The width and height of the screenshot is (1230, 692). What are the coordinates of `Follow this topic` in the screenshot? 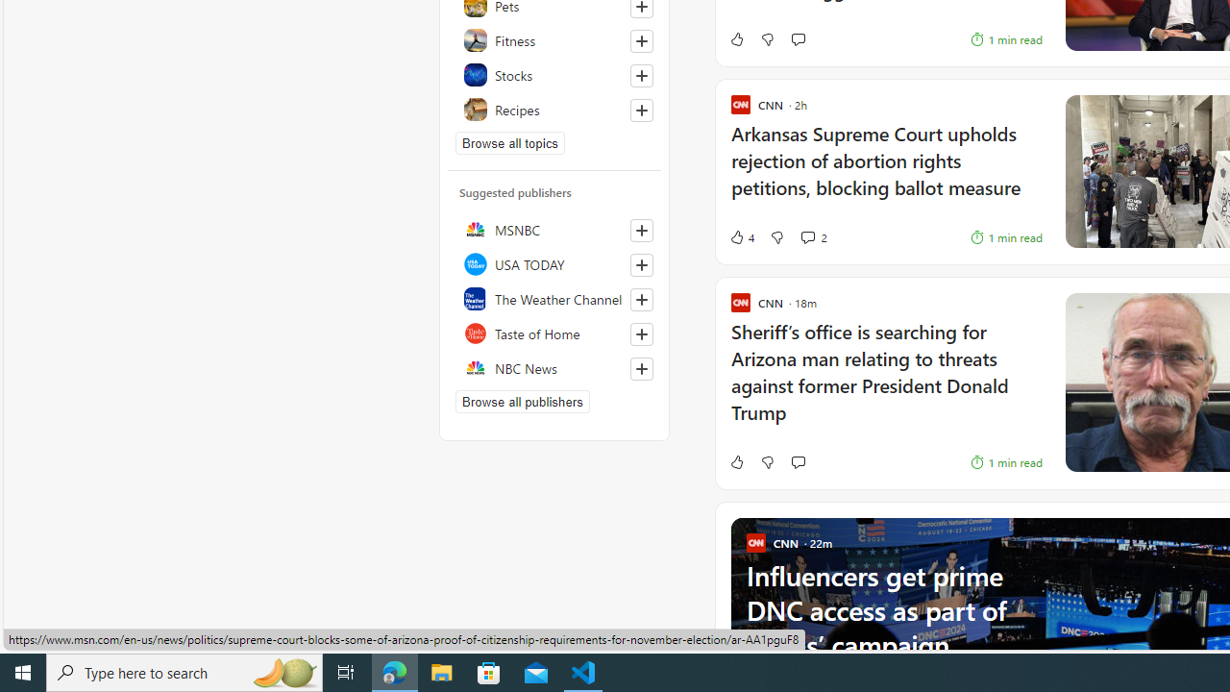 It's located at (641, 110).